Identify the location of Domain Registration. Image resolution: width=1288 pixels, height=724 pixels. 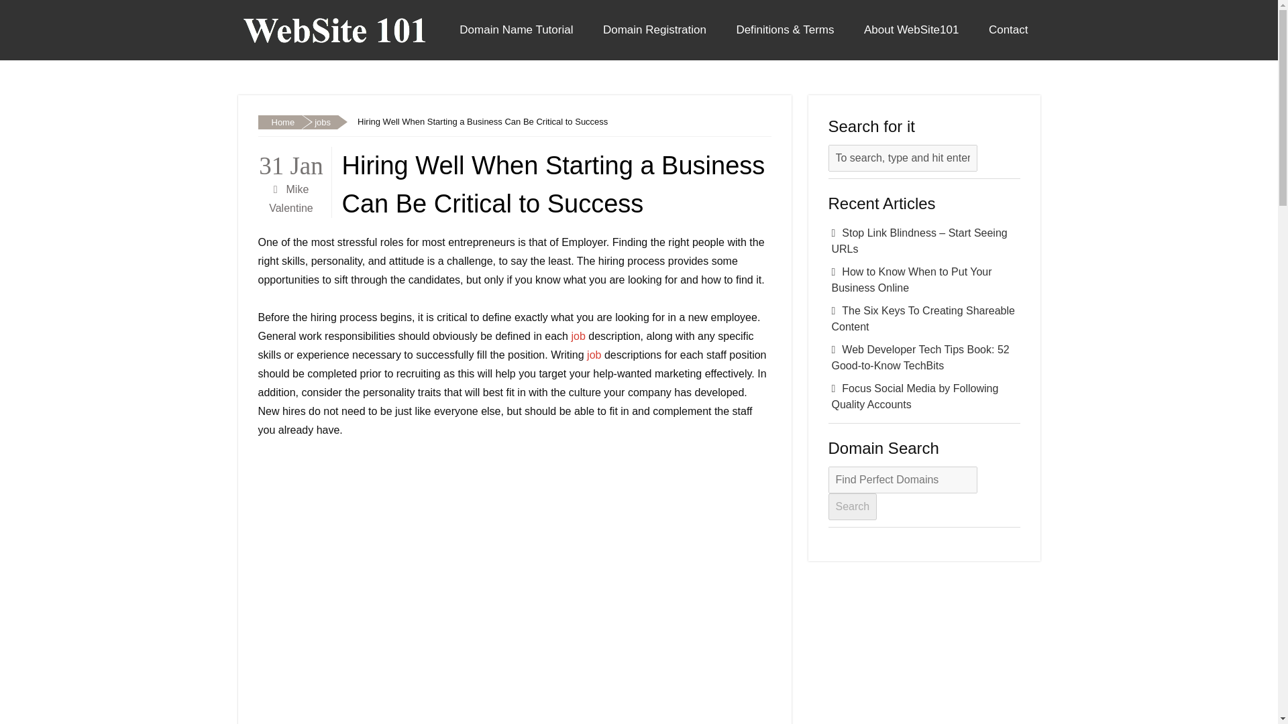
(655, 29).